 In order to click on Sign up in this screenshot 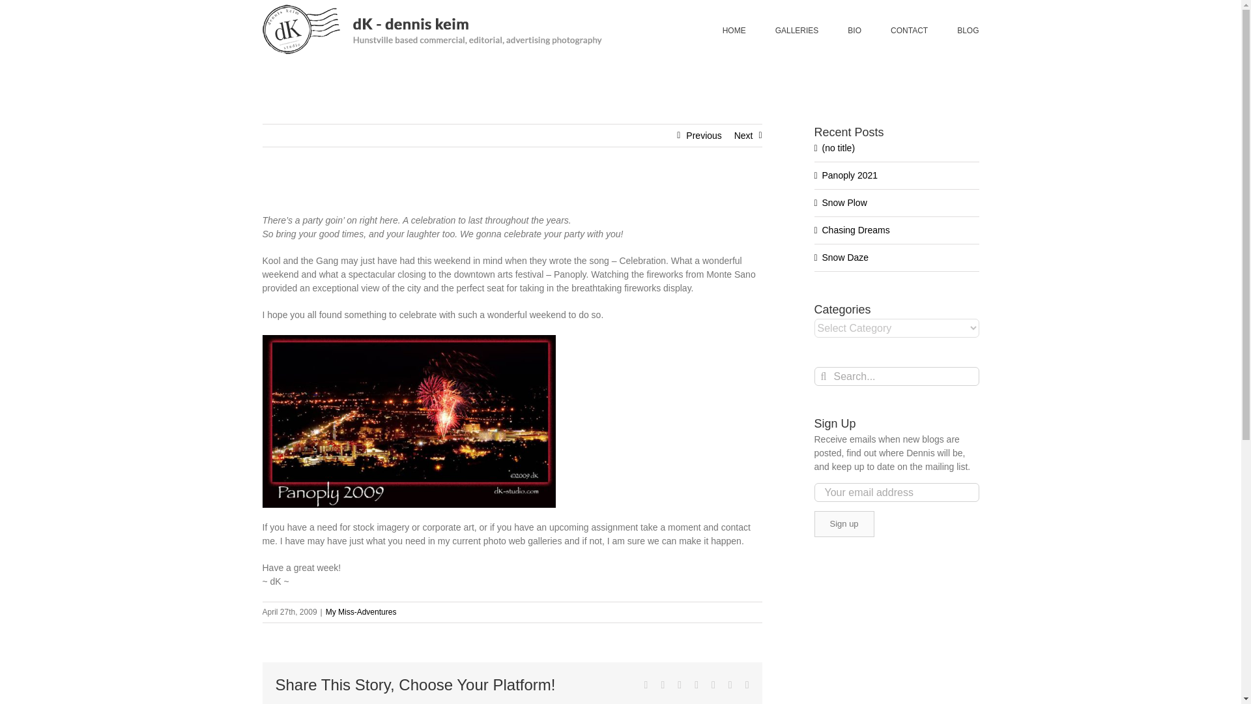, I will do `click(844, 524)`.